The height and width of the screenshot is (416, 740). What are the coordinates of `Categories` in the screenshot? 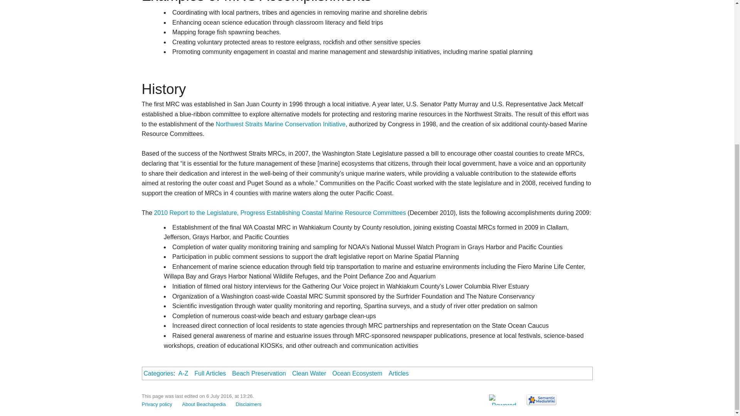 It's located at (158, 374).